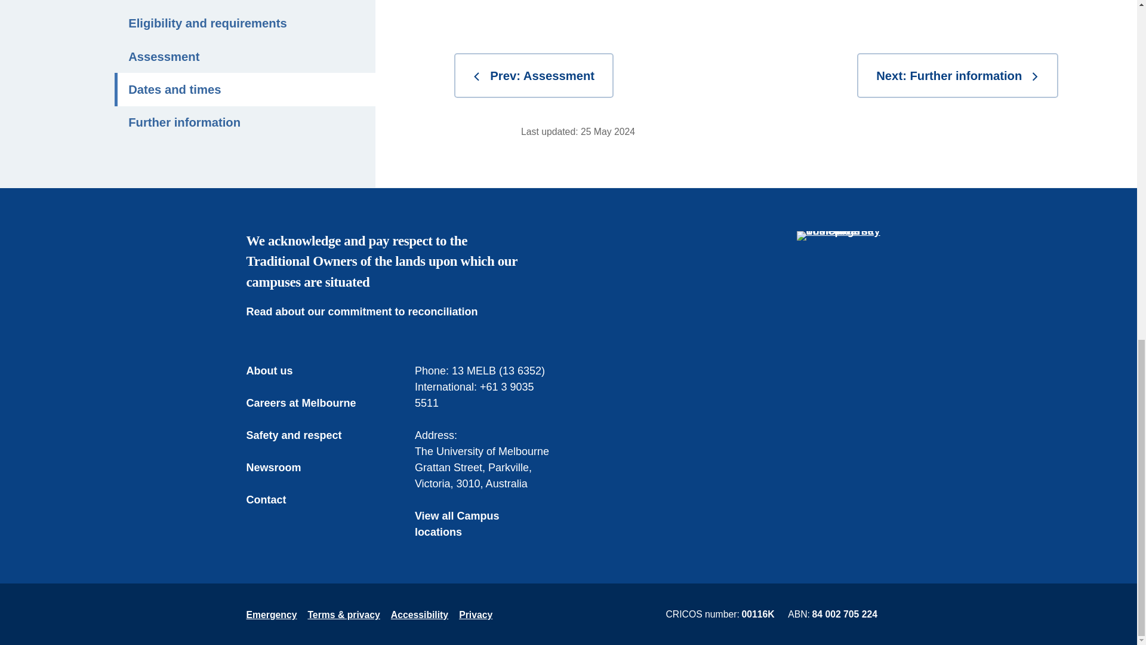 Image resolution: width=1146 pixels, height=645 pixels. Describe the element at coordinates (827, 354) in the screenshot. I see `Twitter` at that location.